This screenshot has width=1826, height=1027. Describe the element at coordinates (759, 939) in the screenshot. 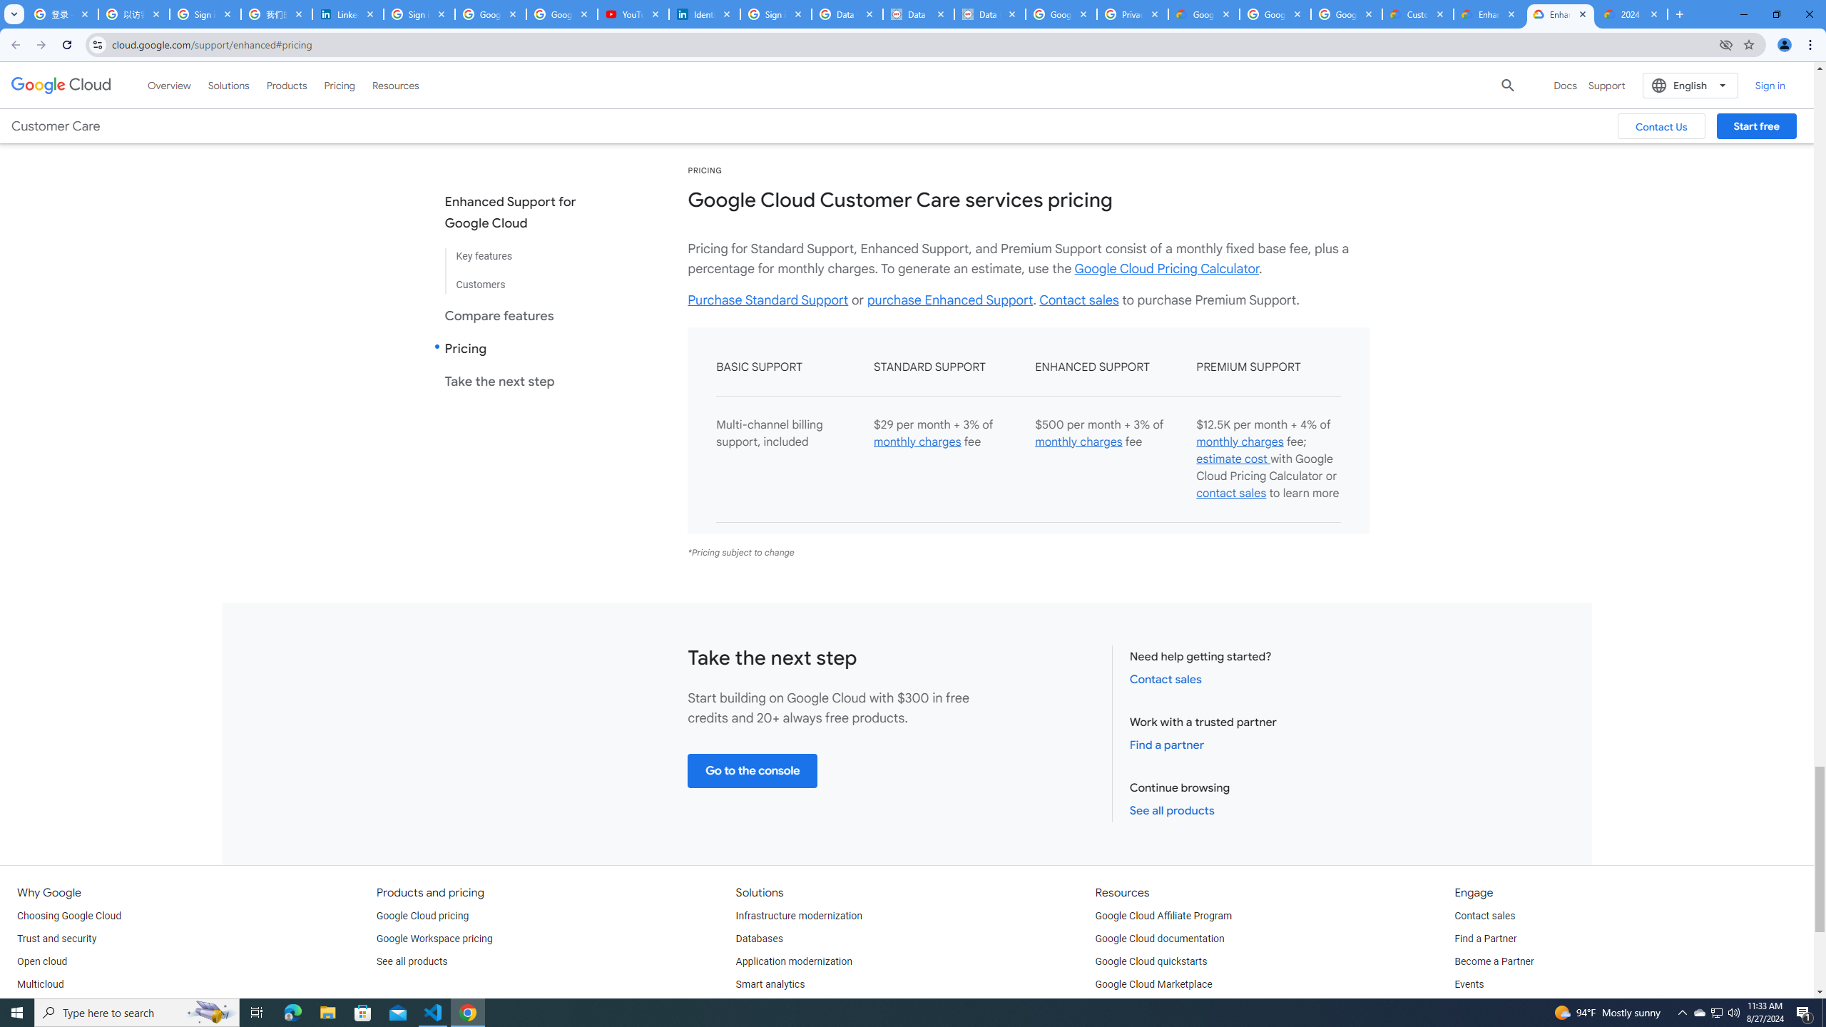

I see `Databases` at that location.